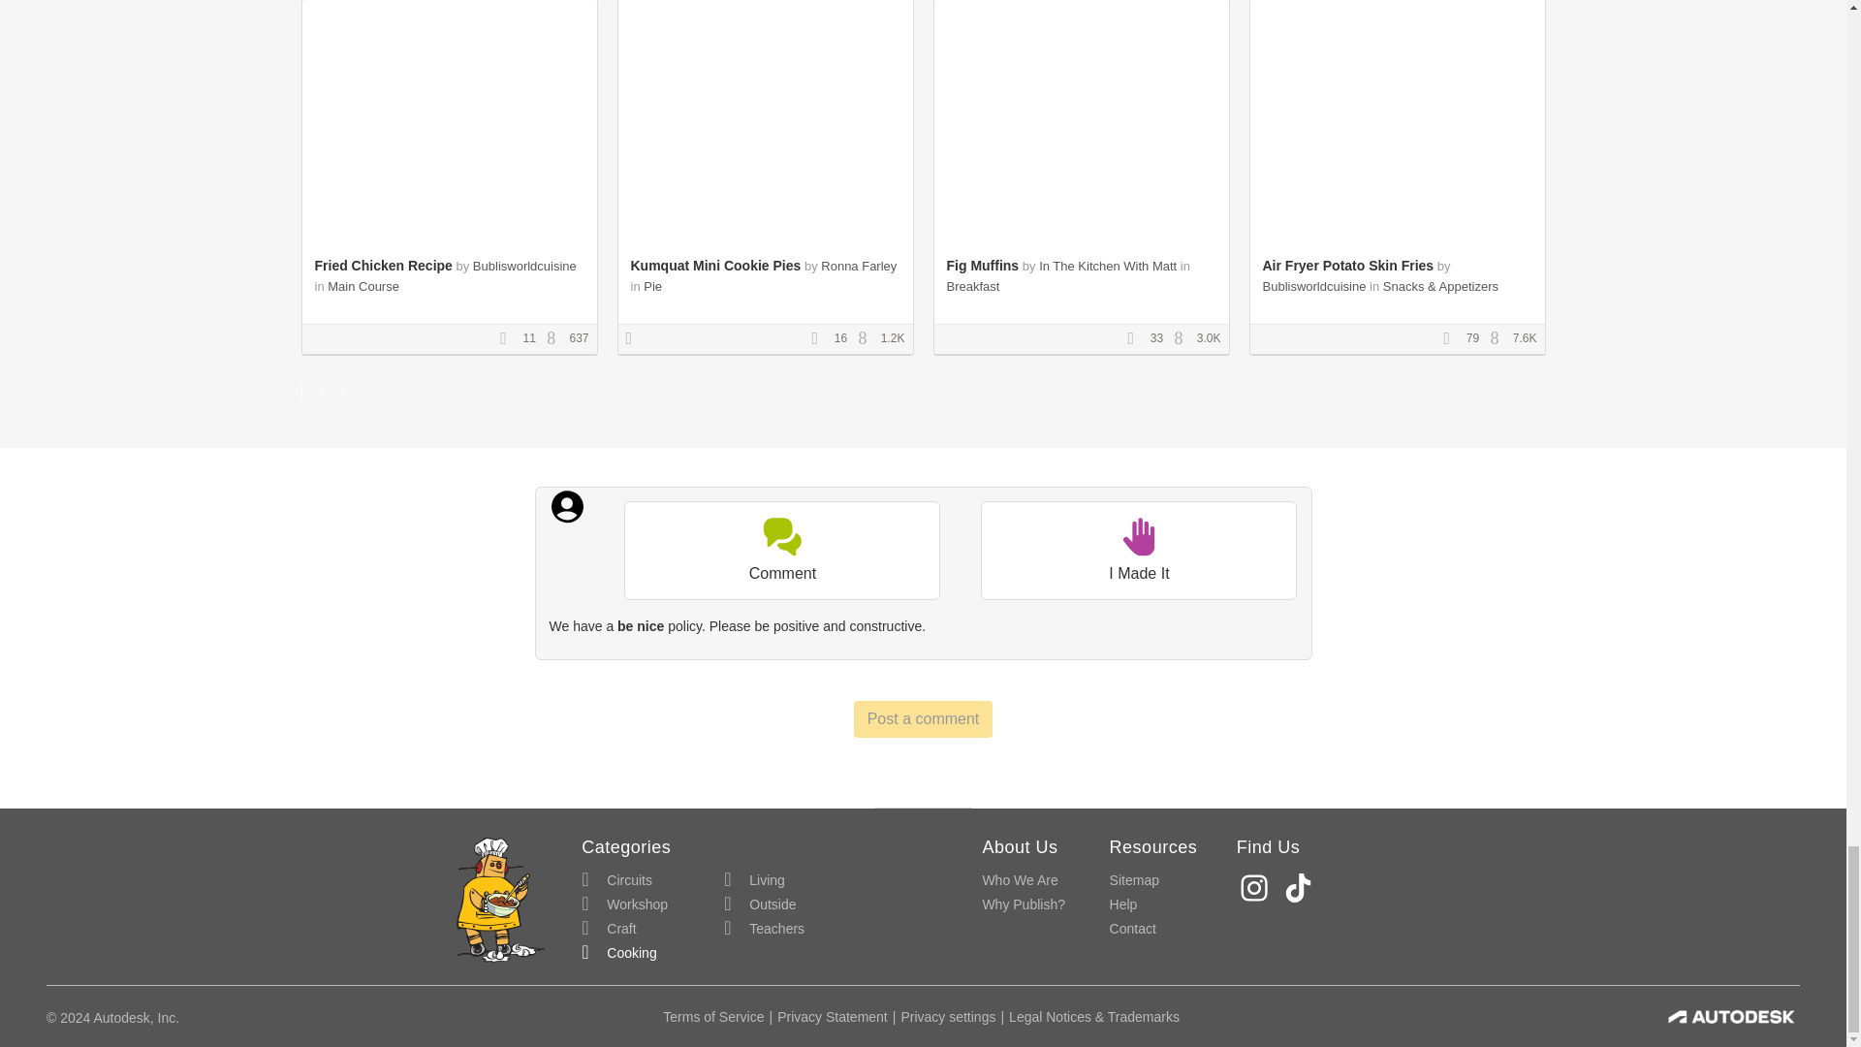 The image size is (1861, 1047). What do you see at coordinates (859, 266) in the screenshot?
I see `Ronna Farley` at bounding box center [859, 266].